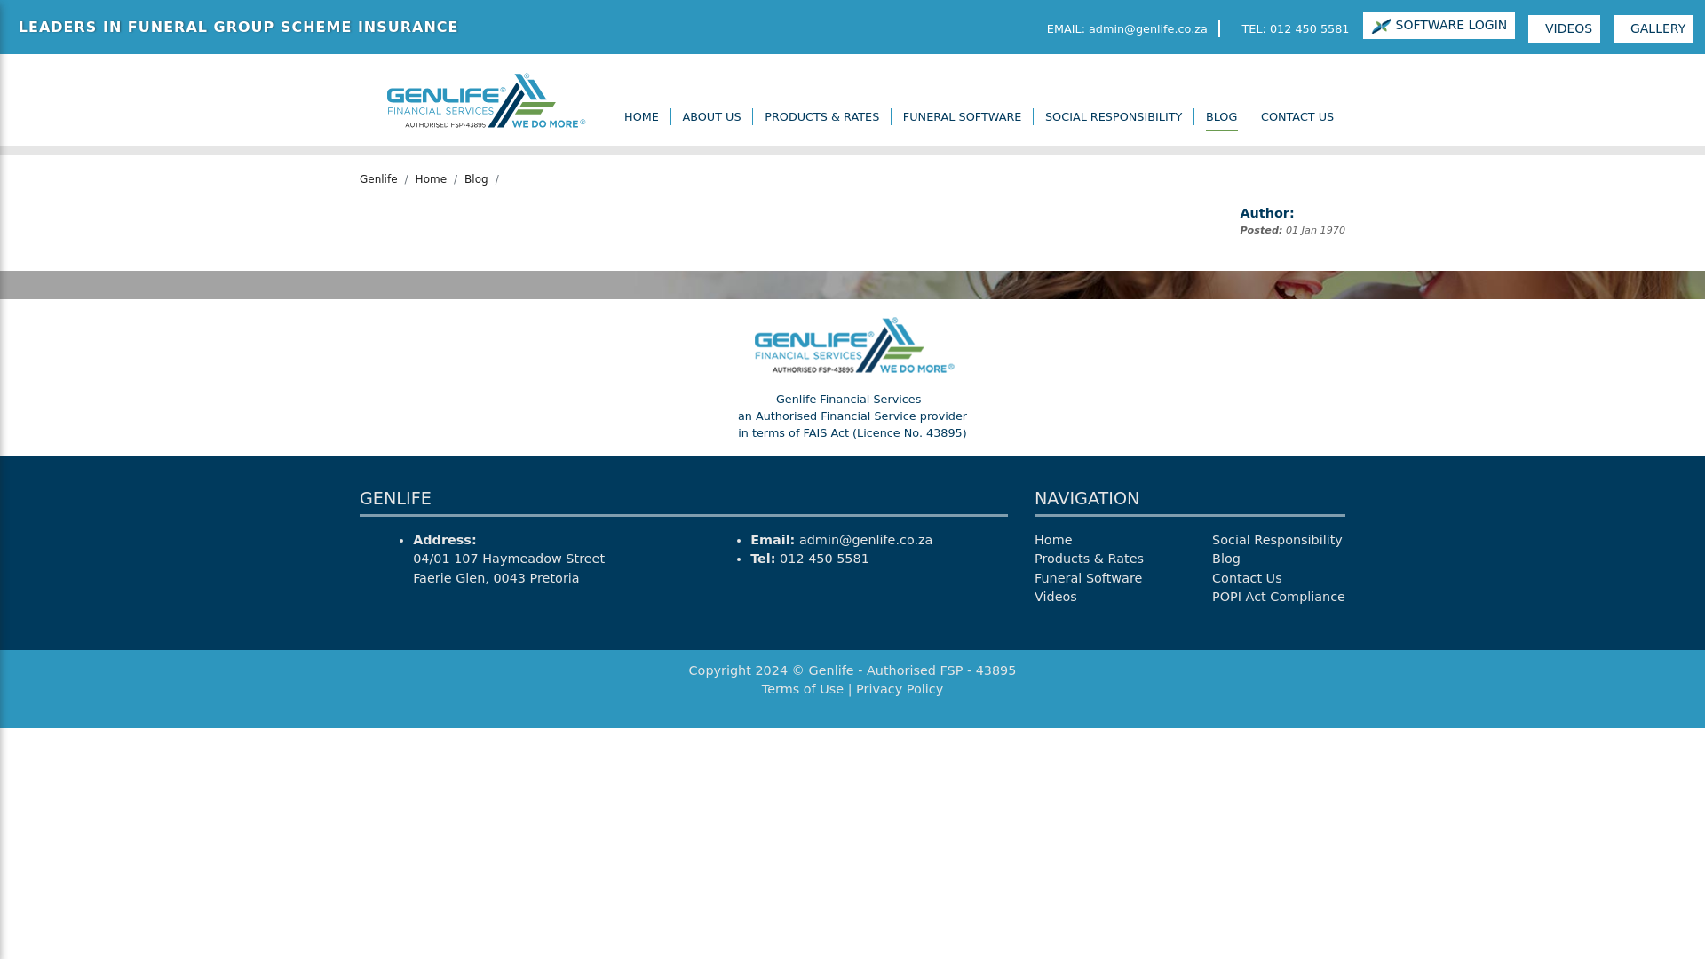 This screenshot has height=959, width=1705. Describe the element at coordinates (963, 117) in the screenshot. I see `FUNERAL SOFTWARE` at that location.